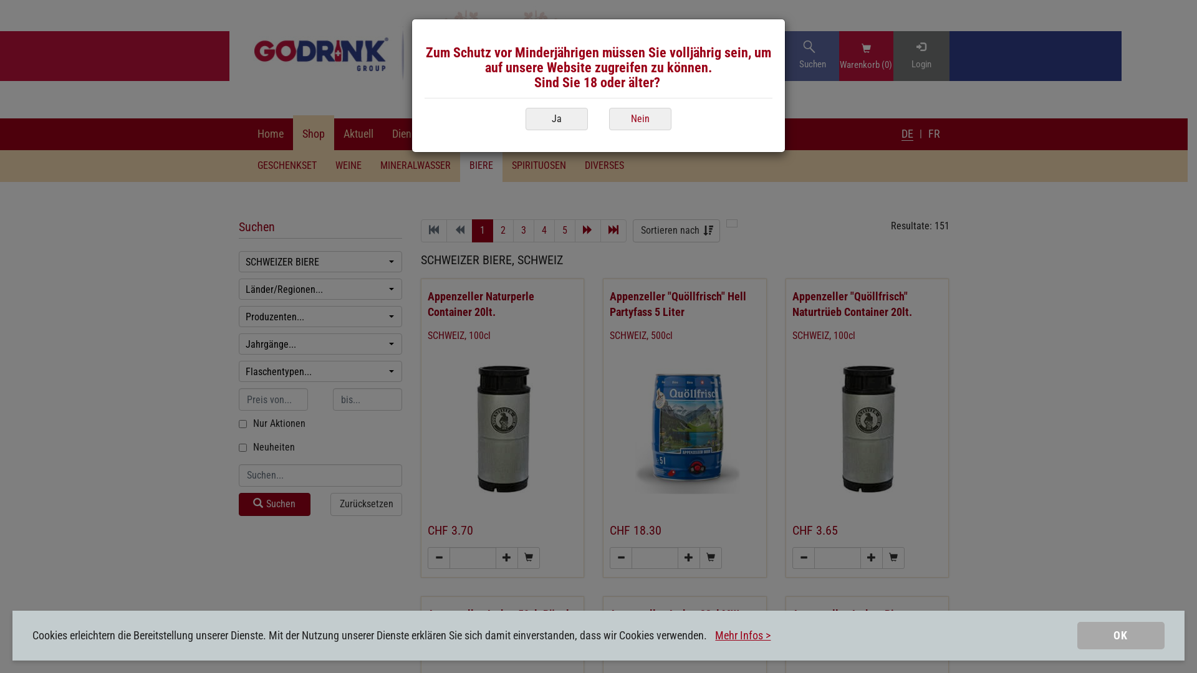  What do you see at coordinates (732, 223) in the screenshot?
I see `Zur Listen-Ansicht` at bounding box center [732, 223].